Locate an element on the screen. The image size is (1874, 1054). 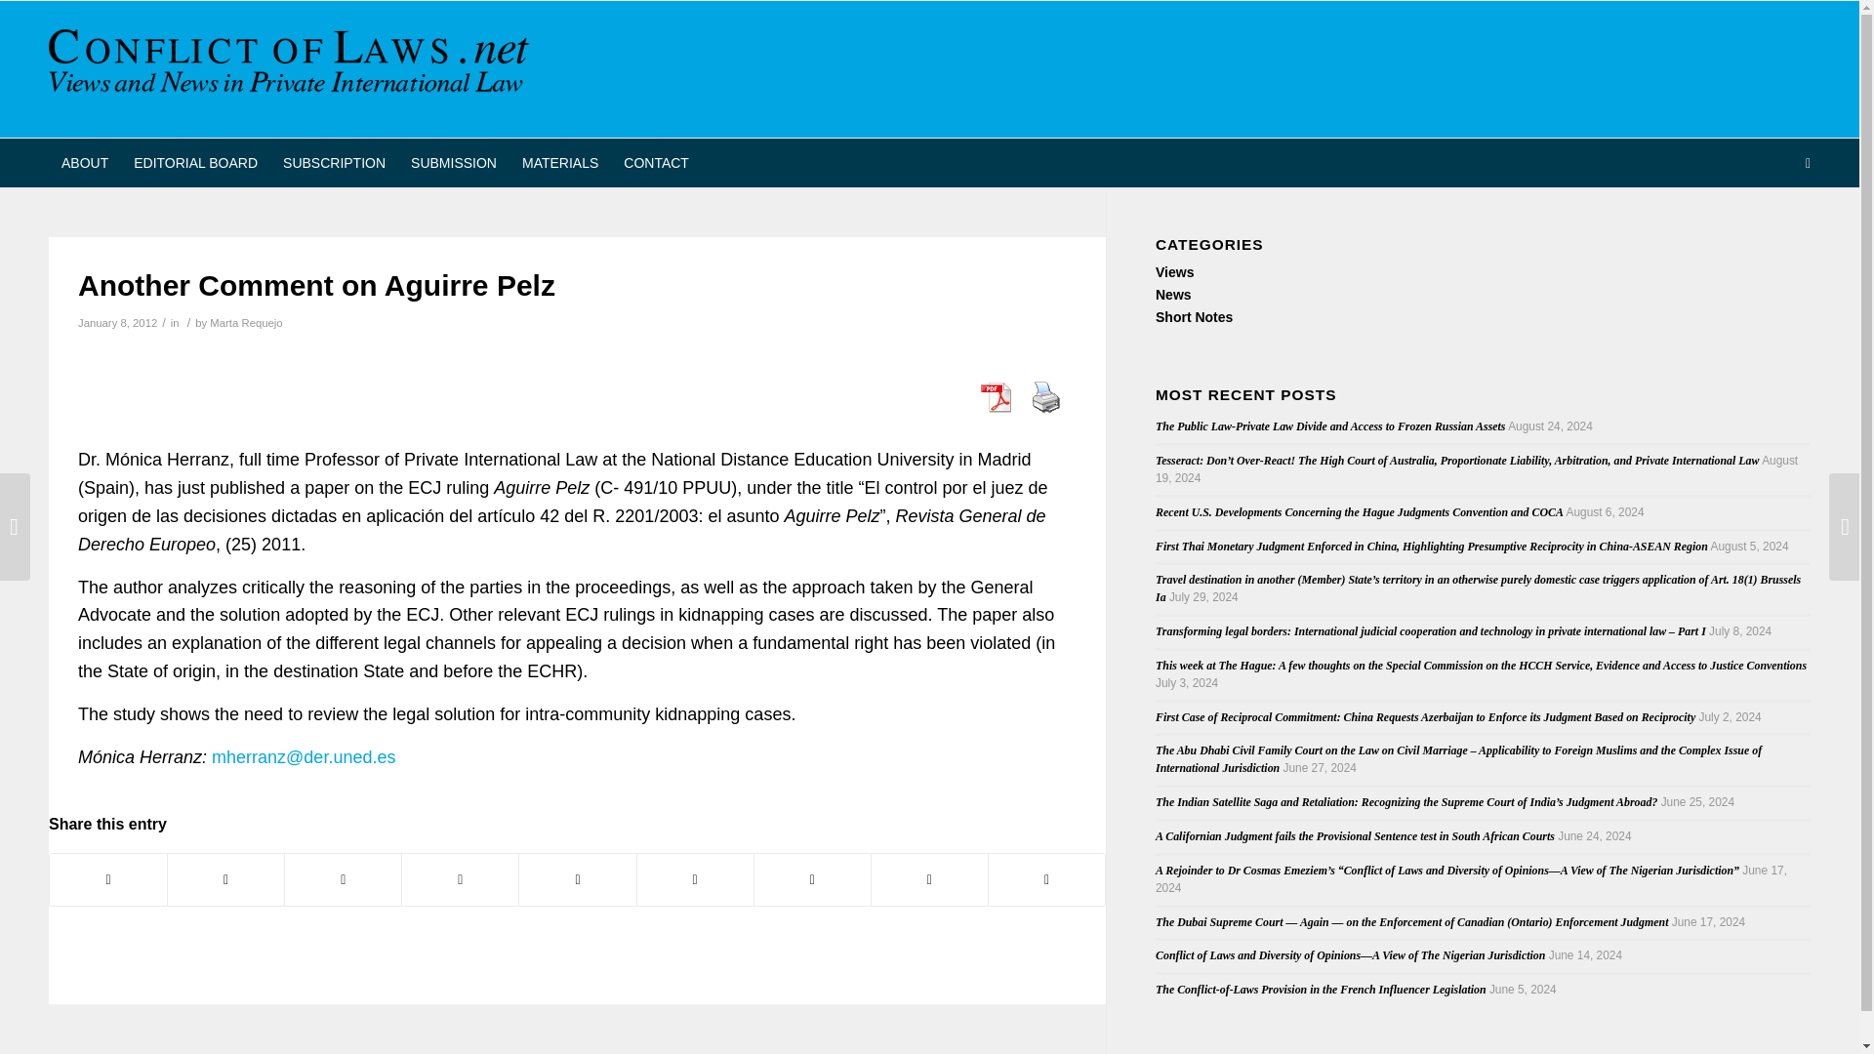
MATERIALS is located at coordinates (560, 162).